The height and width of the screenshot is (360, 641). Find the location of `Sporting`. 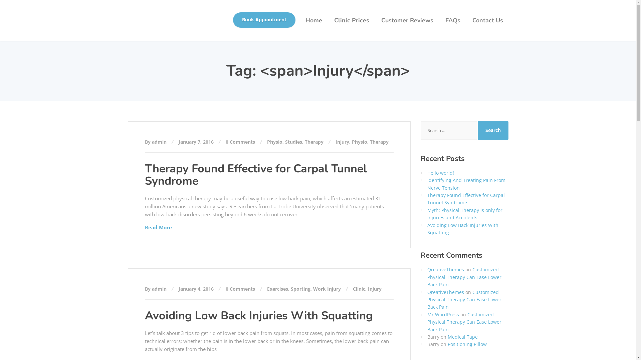

Sporting is located at coordinates (300, 289).